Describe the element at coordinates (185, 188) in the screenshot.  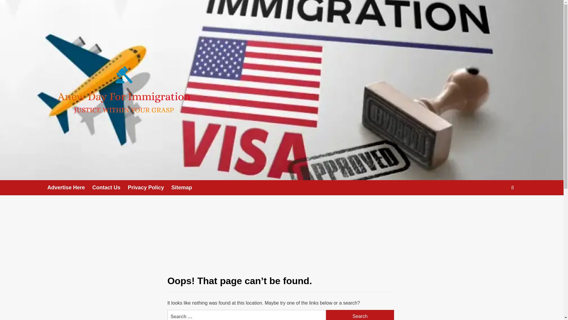
I see `Sitemap` at that location.